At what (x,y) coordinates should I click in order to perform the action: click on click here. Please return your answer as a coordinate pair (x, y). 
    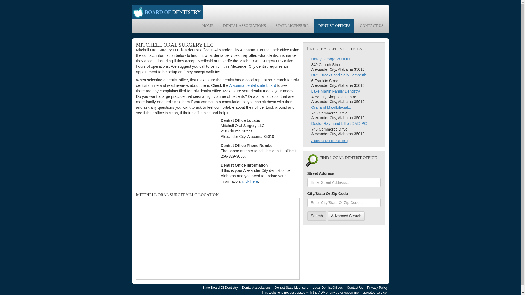
    Looking at the image, I should click on (250, 181).